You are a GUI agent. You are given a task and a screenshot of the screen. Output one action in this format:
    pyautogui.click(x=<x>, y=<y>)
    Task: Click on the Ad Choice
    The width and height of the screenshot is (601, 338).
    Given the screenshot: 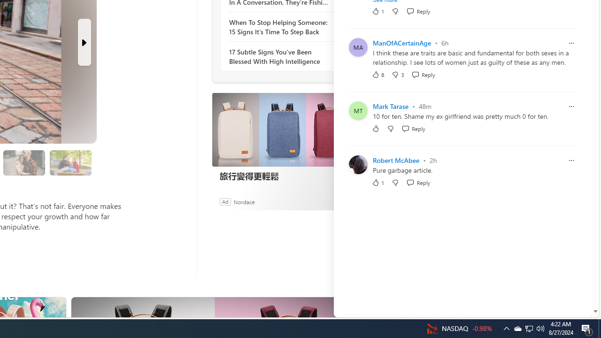 What is the action you would take?
    pyautogui.click(x=343, y=201)
    